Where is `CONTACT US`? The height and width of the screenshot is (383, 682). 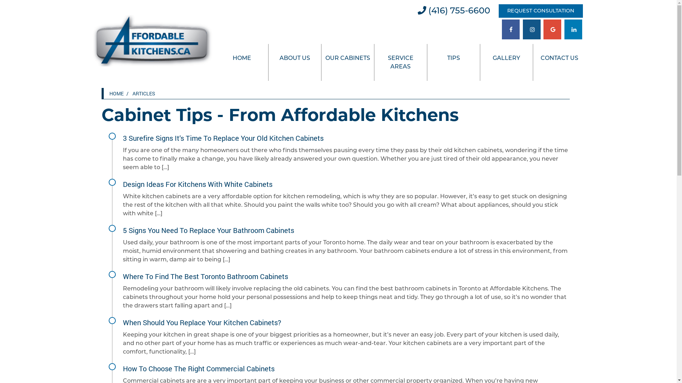
CONTACT US is located at coordinates (559, 58).